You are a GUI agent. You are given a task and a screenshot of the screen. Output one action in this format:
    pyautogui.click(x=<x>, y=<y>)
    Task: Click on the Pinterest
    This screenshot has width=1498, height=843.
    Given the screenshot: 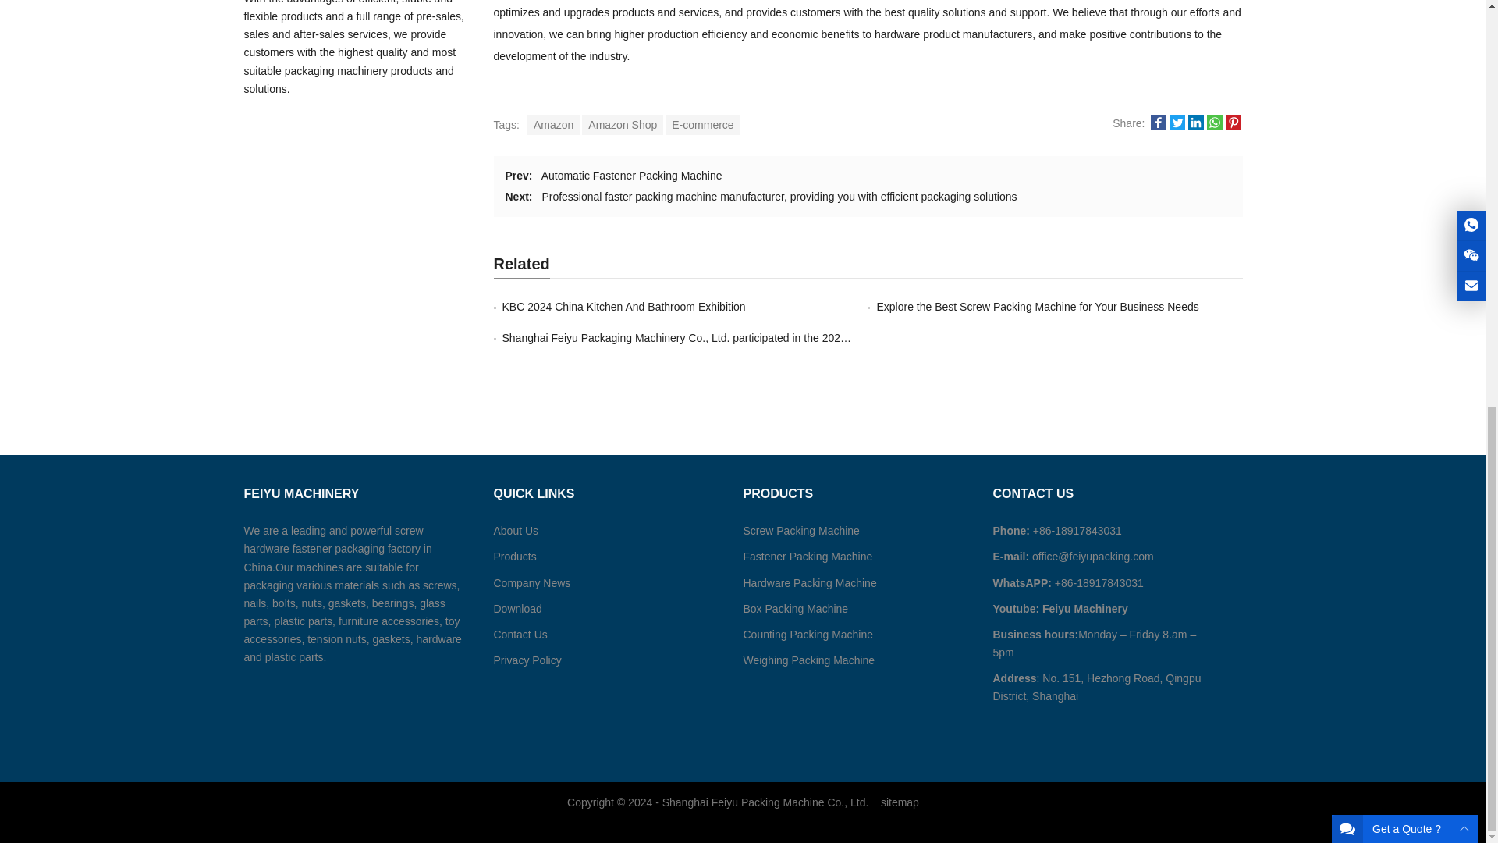 What is the action you would take?
    pyautogui.click(x=1233, y=122)
    